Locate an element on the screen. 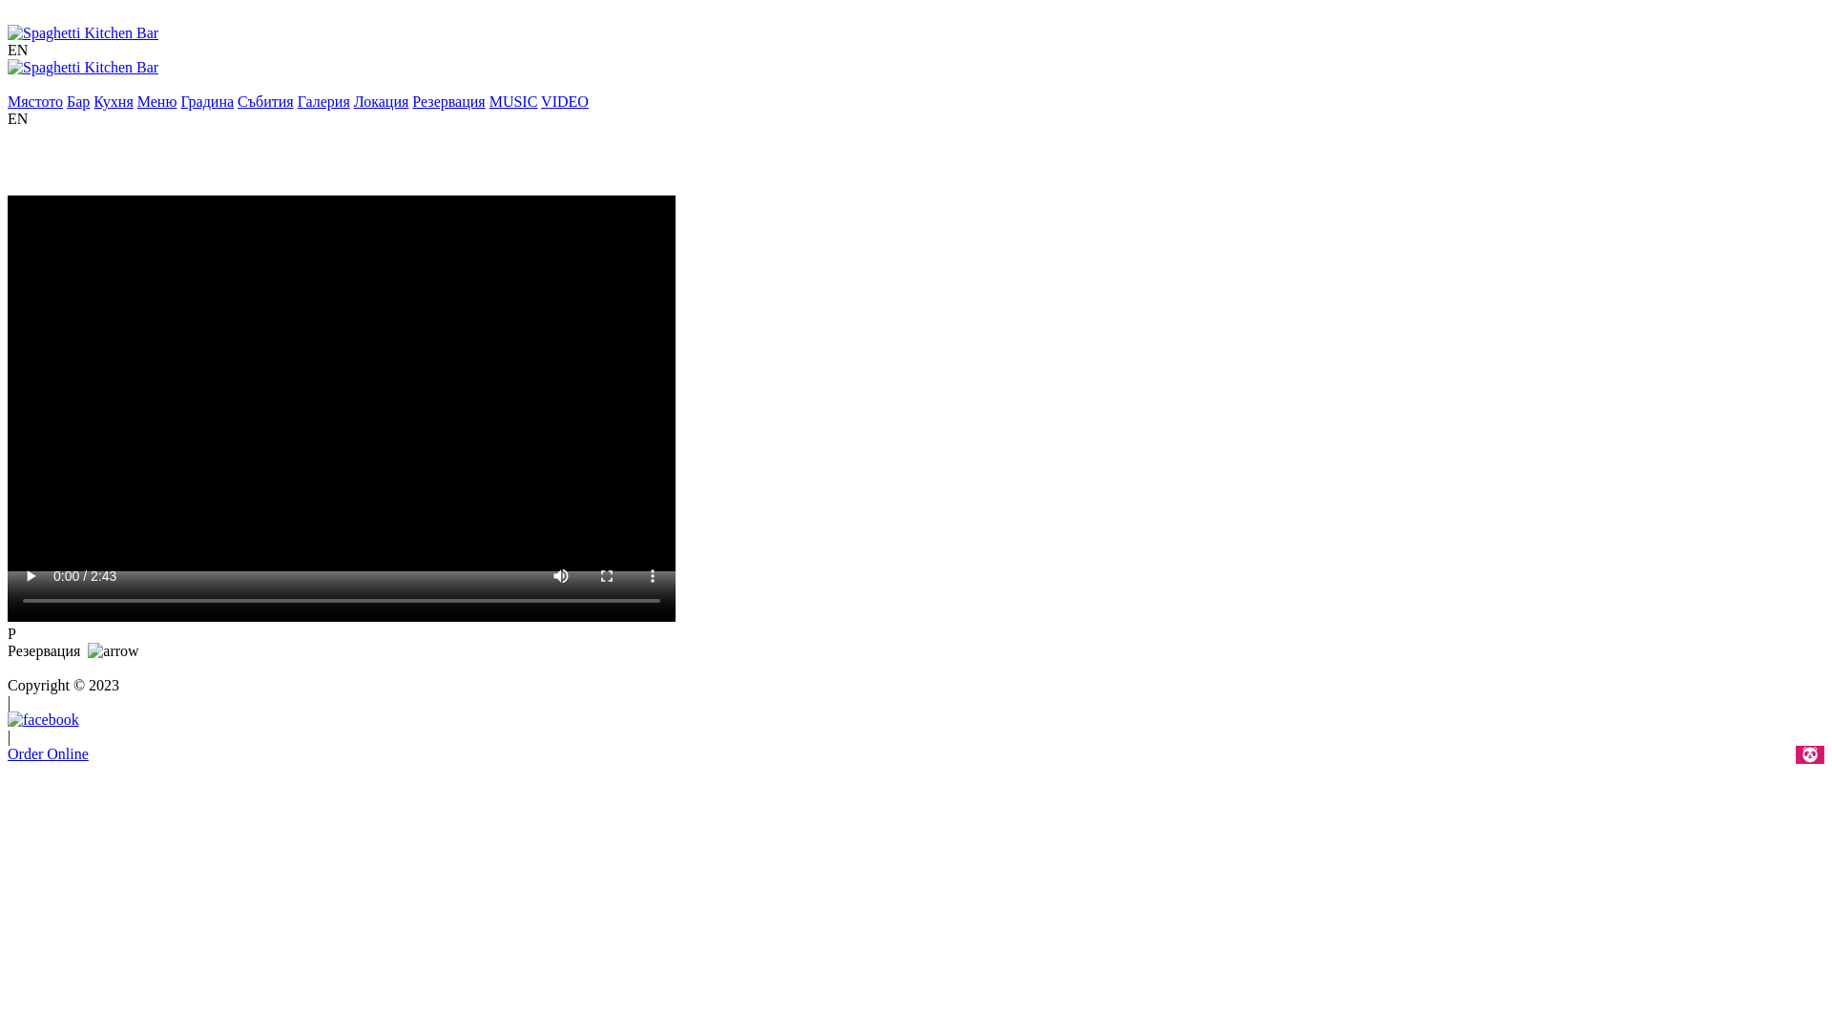 The width and height of the screenshot is (1832, 1030). MUSIC is located at coordinates (513, 101).